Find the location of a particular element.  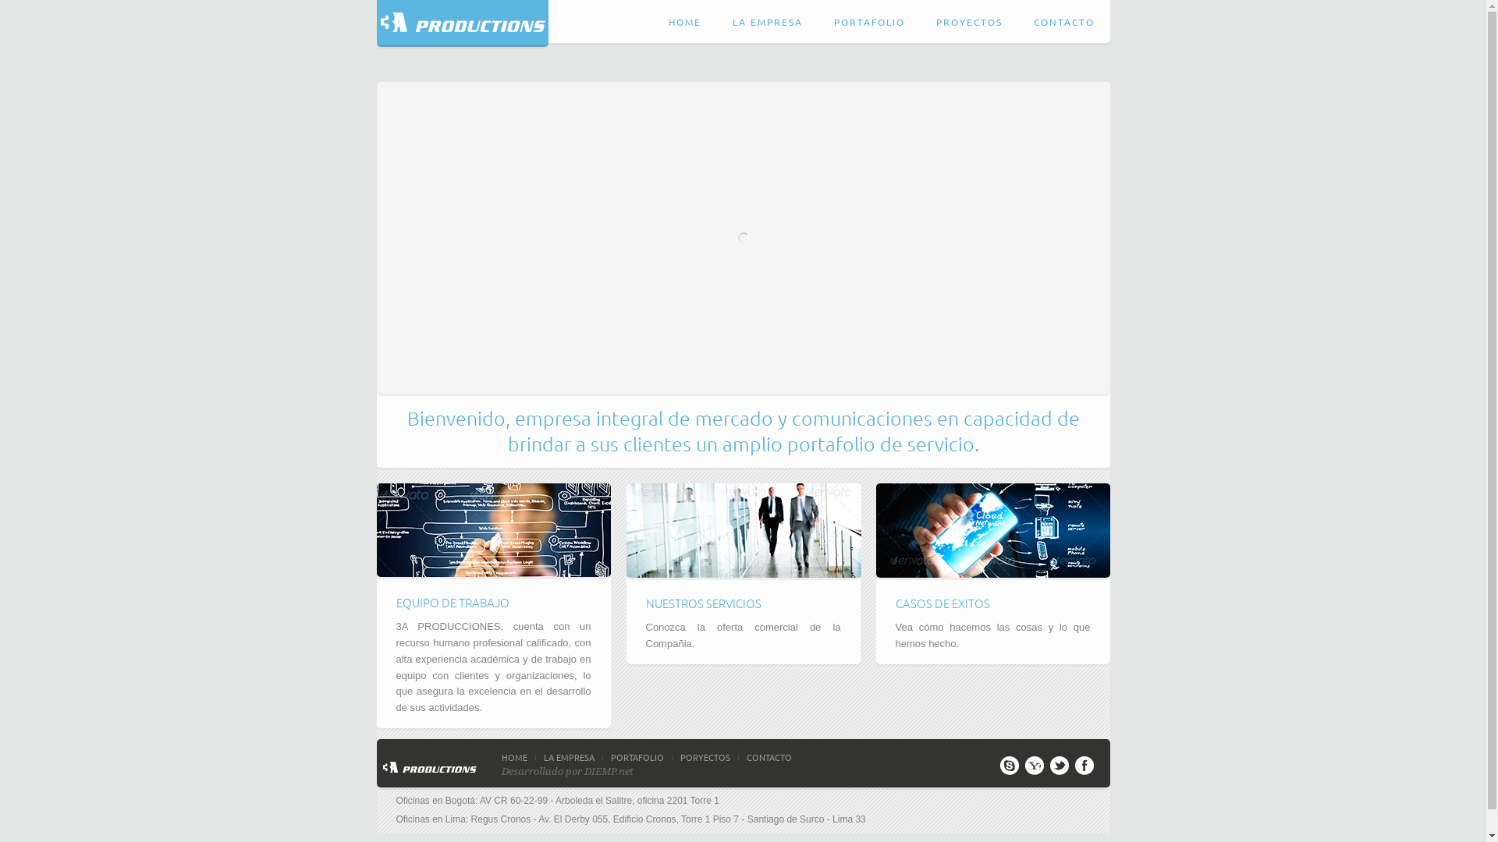

PORYECTOS is located at coordinates (710, 758).